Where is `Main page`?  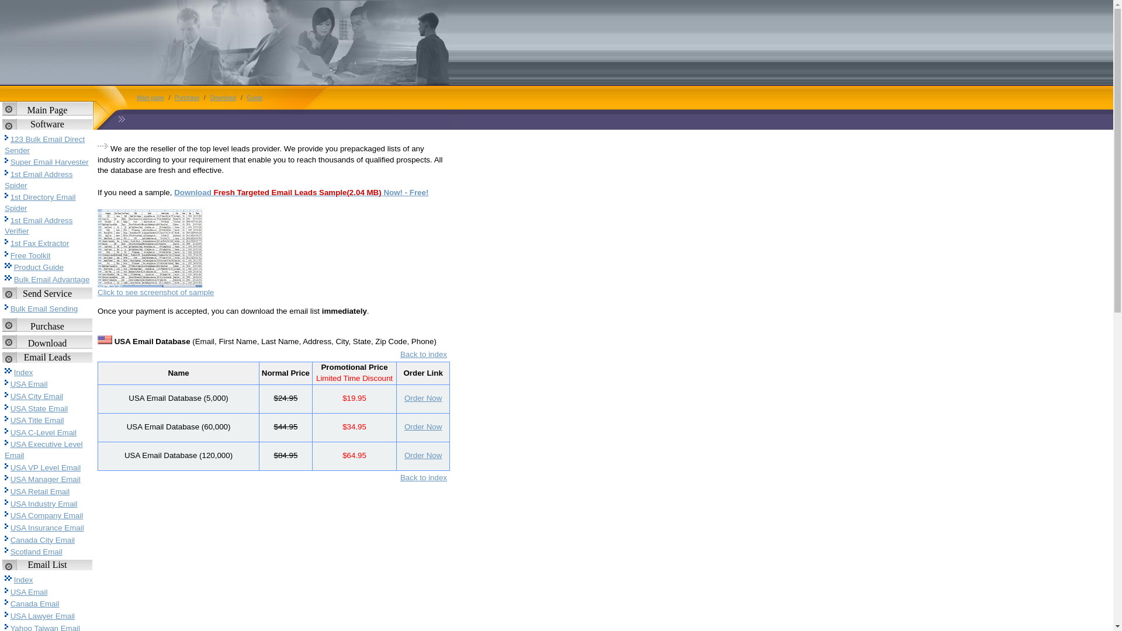
Main page is located at coordinates (151, 98).